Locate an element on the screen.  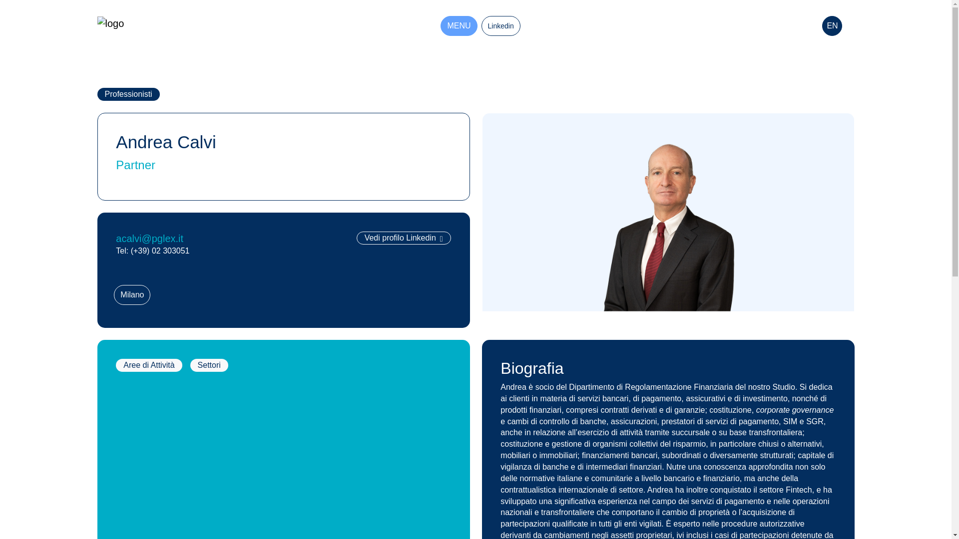
MENU is located at coordinates (459, 26).